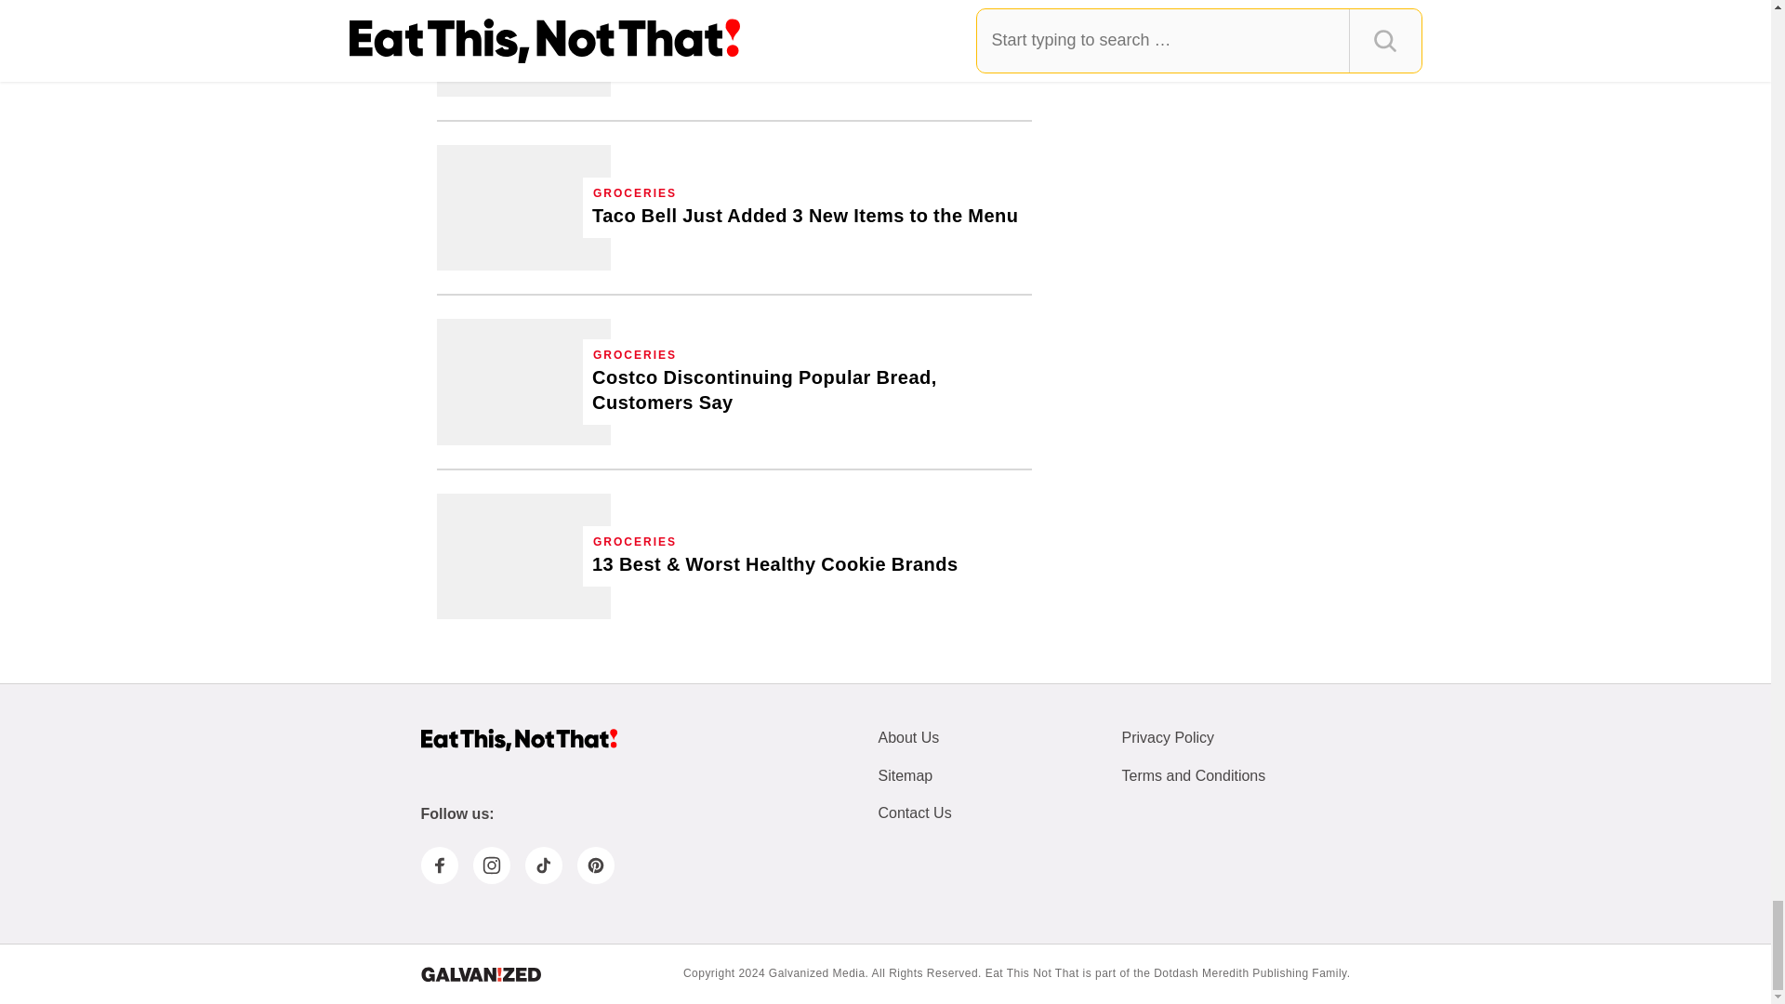 The image size is (1785, 1004). I want to click on Taco Bell Just Added 3 Exciting New Items to the Menu, so click(523, 206).